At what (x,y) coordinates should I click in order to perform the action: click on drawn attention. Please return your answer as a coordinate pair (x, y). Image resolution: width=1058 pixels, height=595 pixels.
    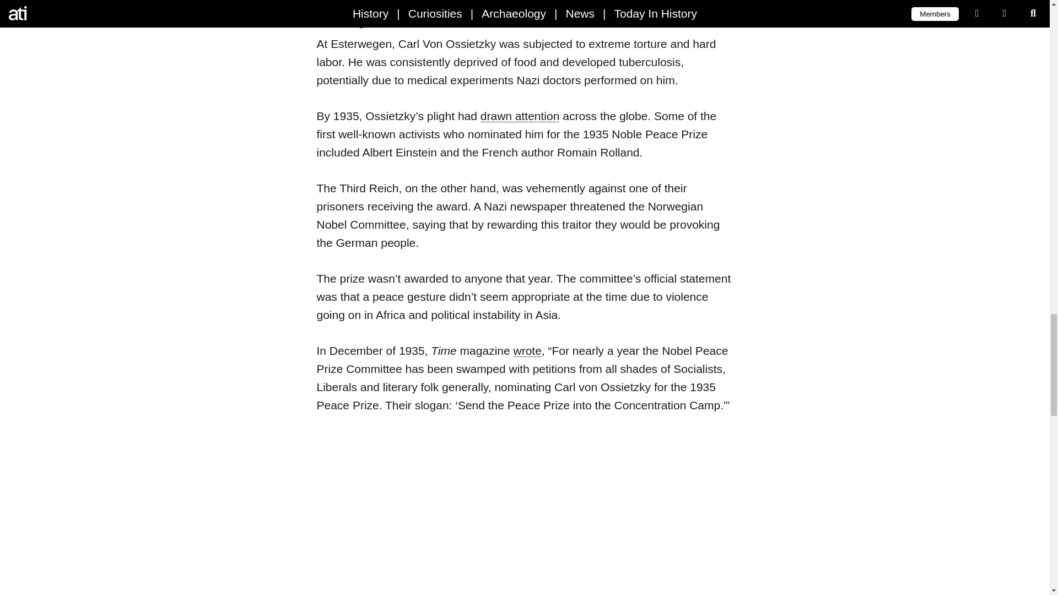
    Looking at the image, I should click on (520, 116).